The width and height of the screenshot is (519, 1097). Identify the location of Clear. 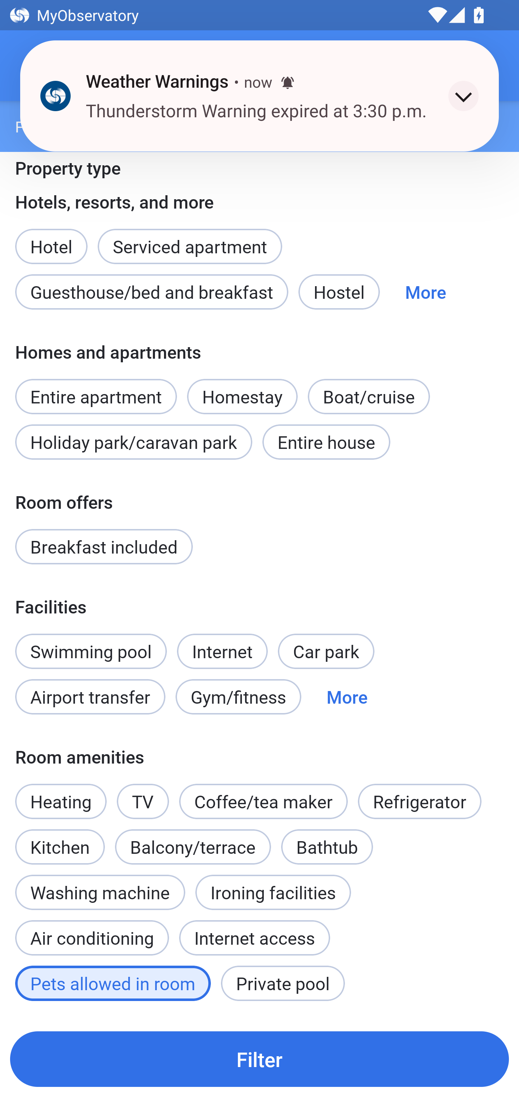
(473, 66).